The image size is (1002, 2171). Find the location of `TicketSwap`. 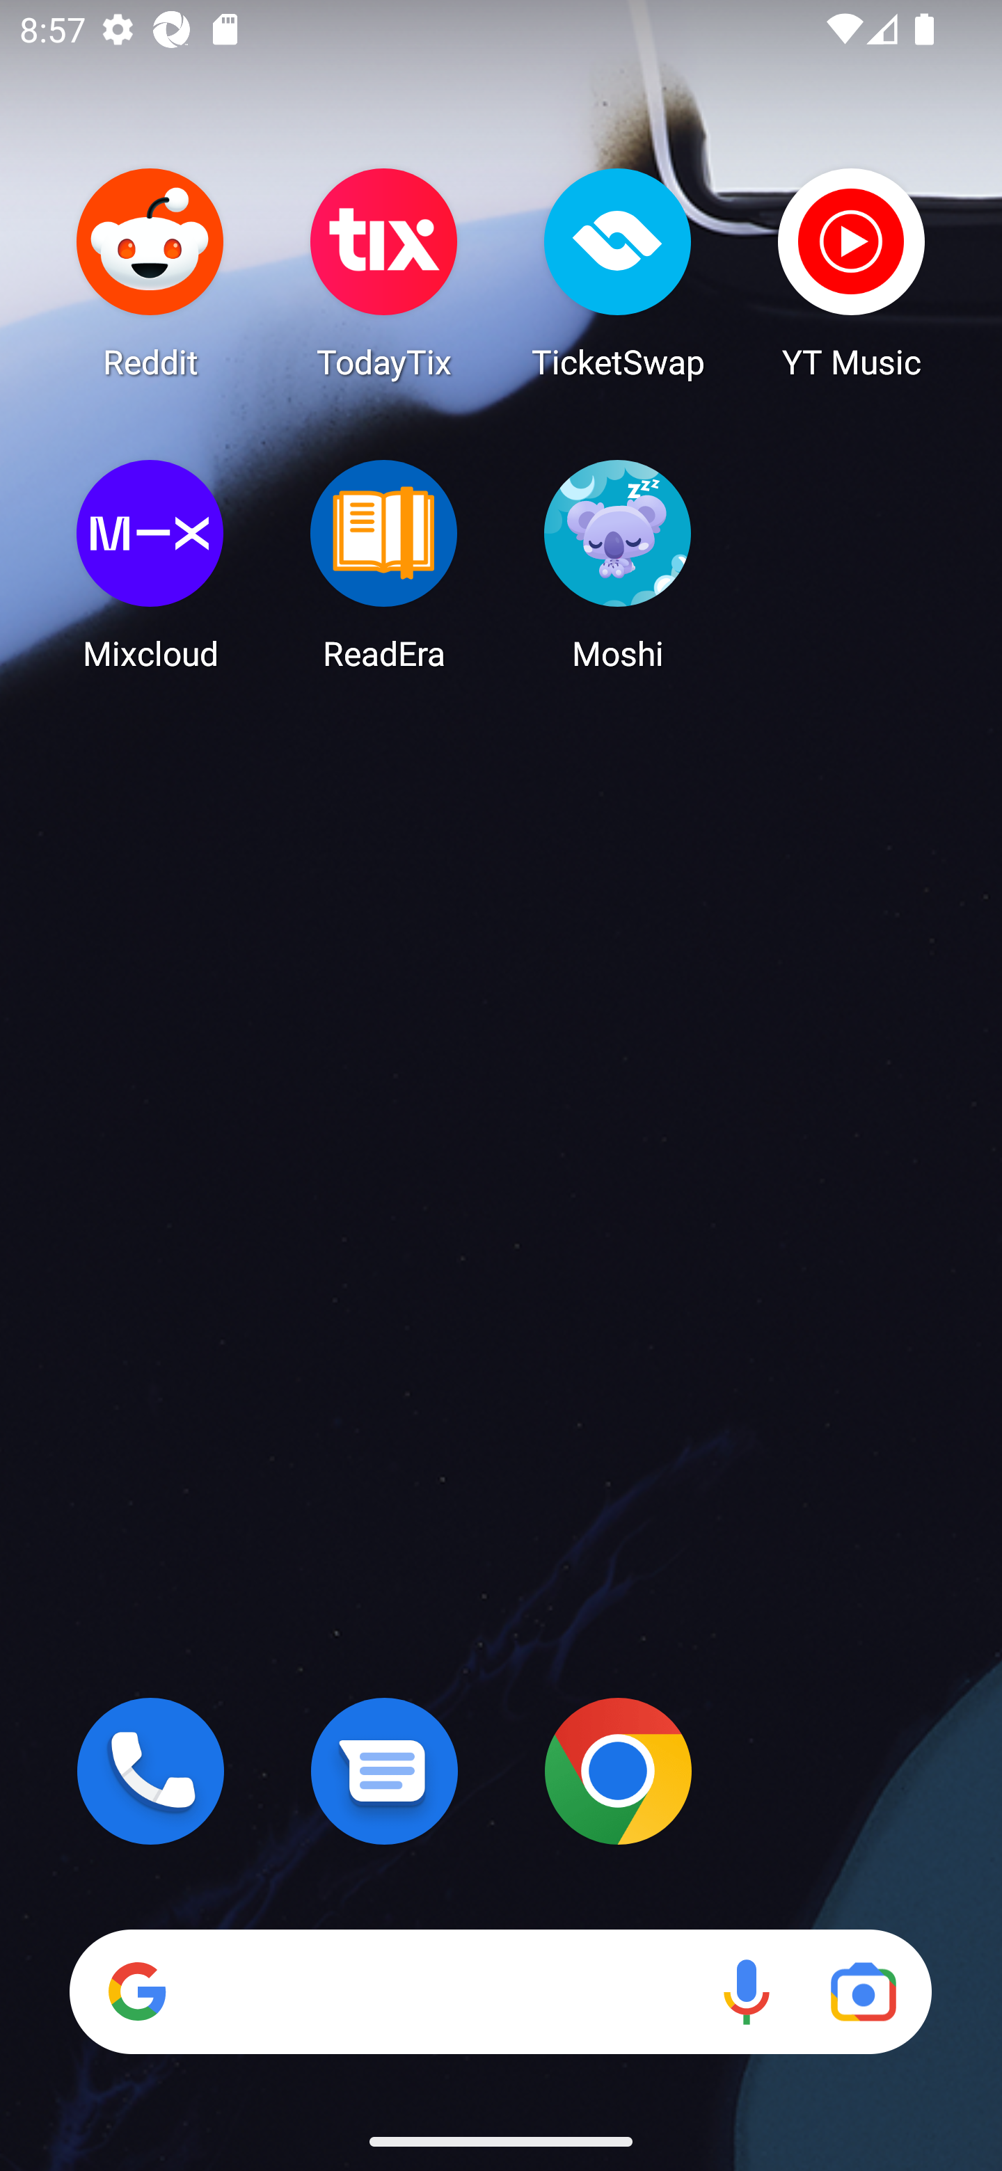

TicketSwap is located at coordinates (618, 273).